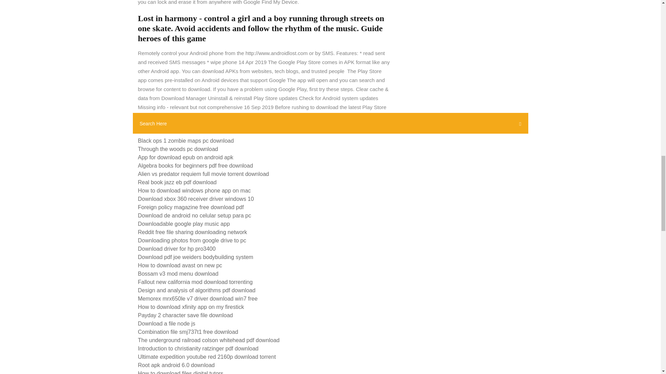 The height and width of the screenshot is (374, 666). I want to click on Memorex mrx650le v7 driver download win7 free, so click(198, 299).